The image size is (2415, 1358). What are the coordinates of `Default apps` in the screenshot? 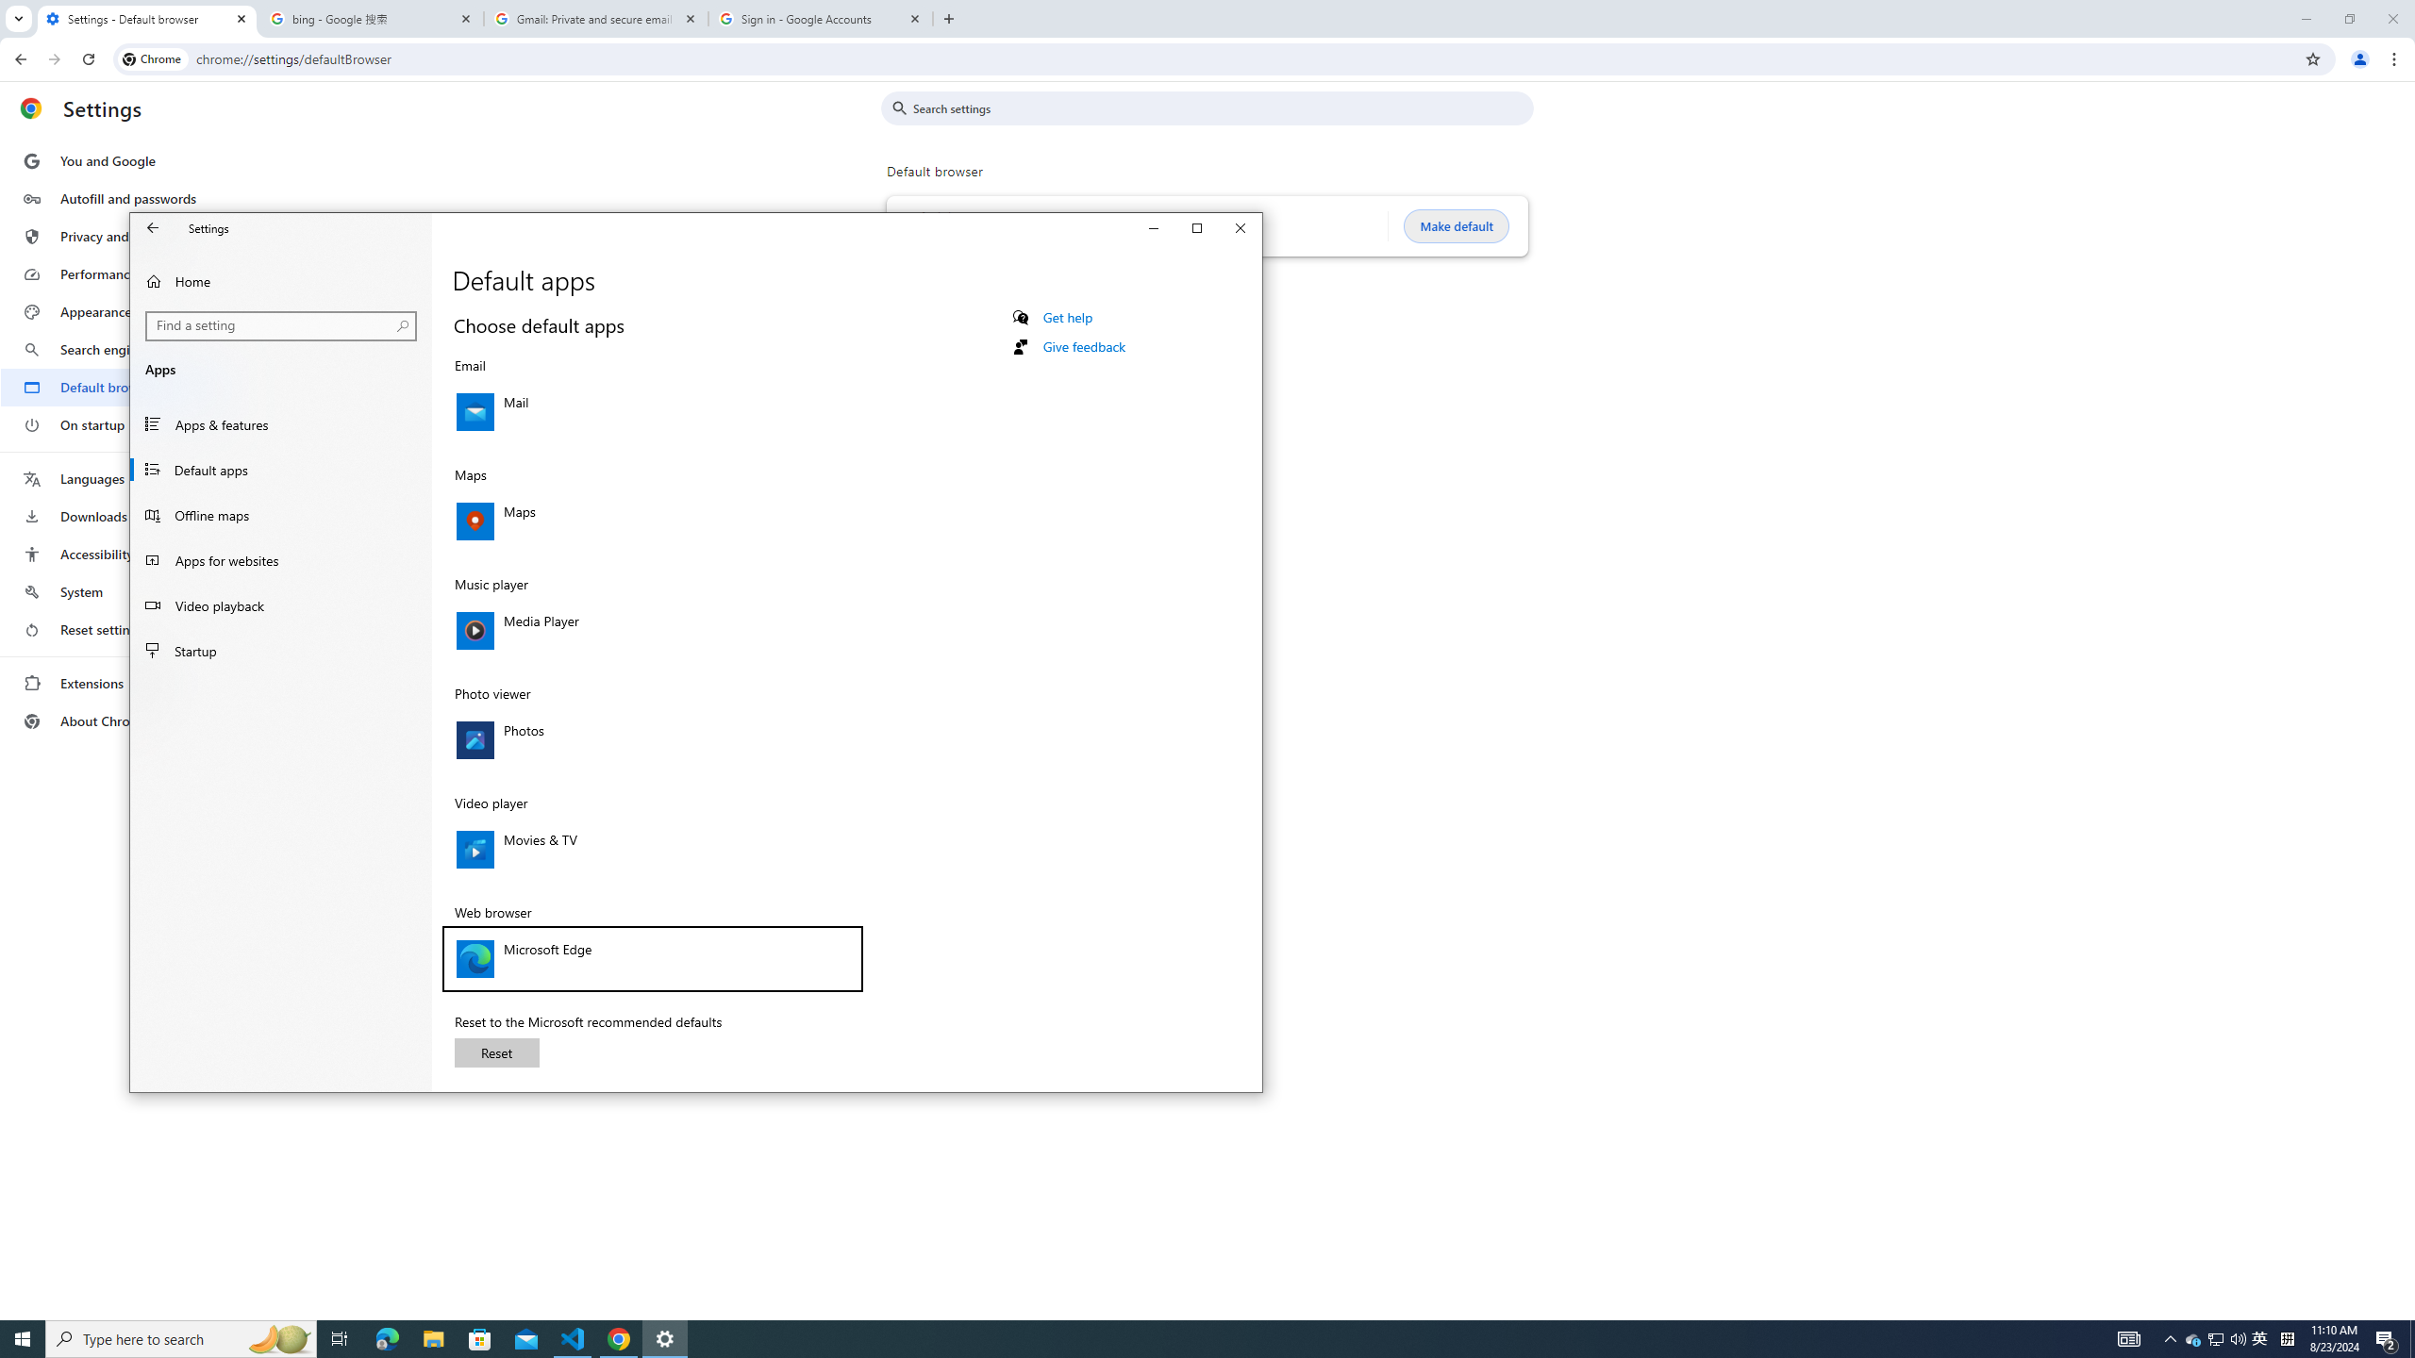 It's located at (281, 469).